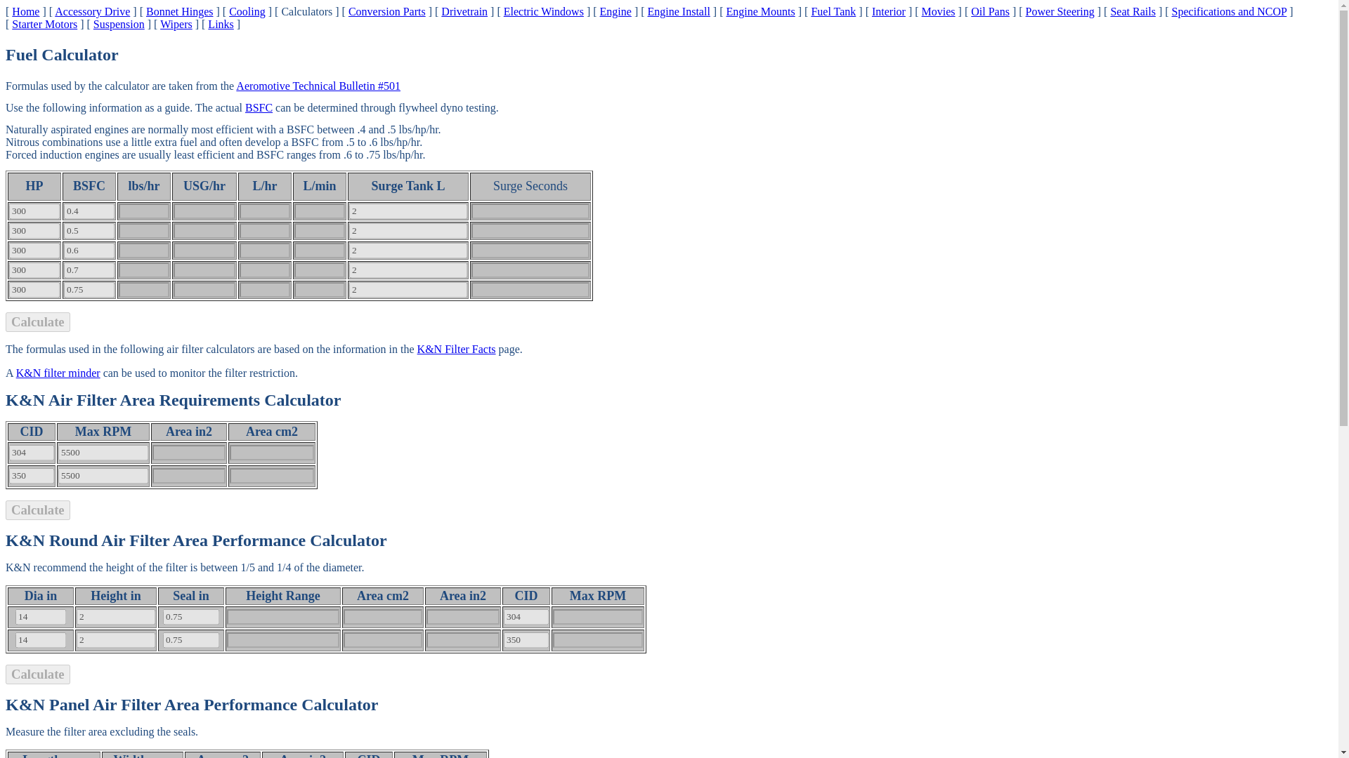 Image resolution: width=1349 pixels, height=758 pixels. What do you see at coordinates (34, 211) in the screenshot?
I see `300` at bounding box center [34, 211].